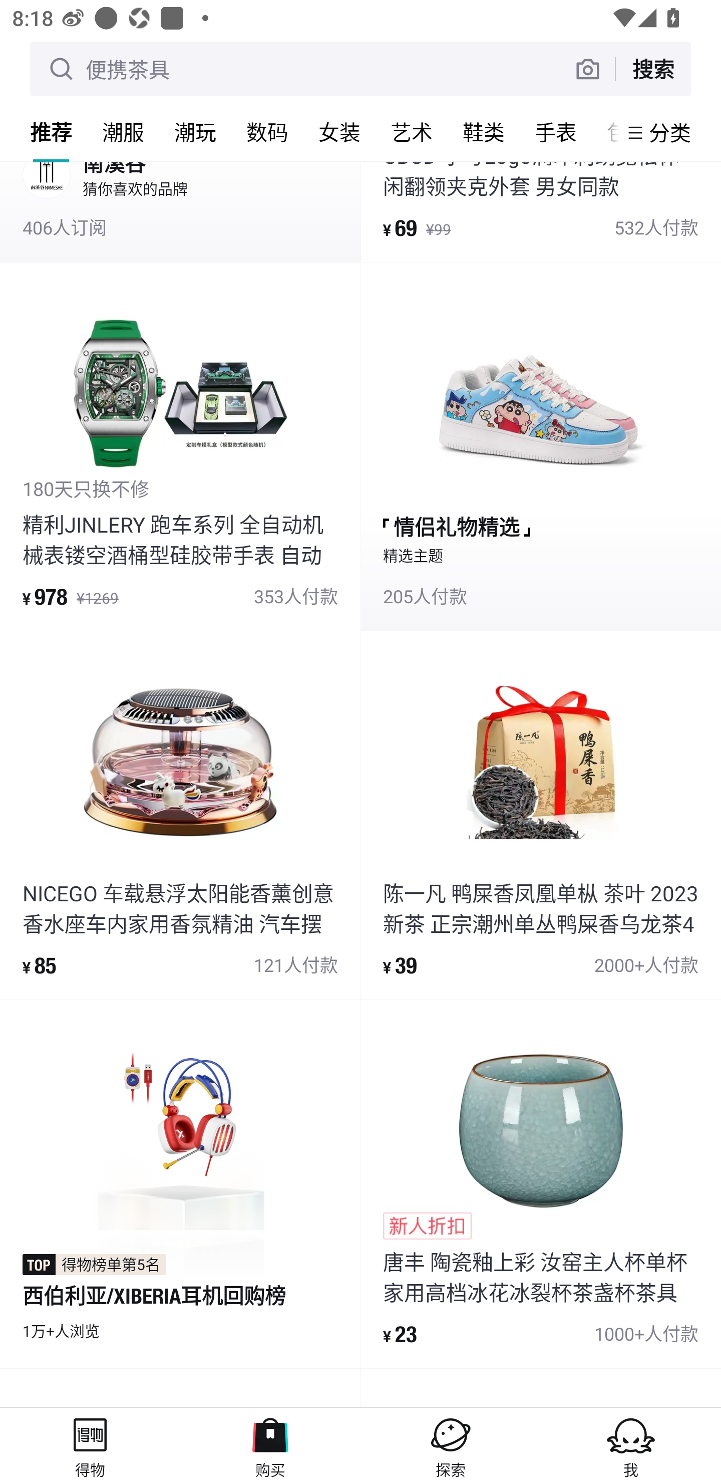  What do you see at coordinates (270, 1445) in the screenshot?
I see `购买` at bounding box center [270, 1445].